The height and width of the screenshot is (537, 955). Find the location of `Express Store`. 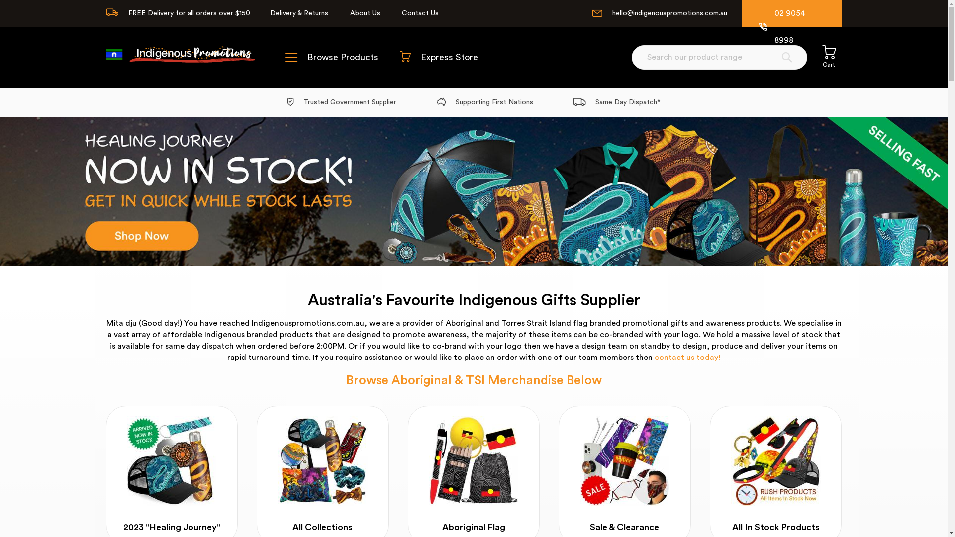

Express Store is located at coordinates (439, 58).